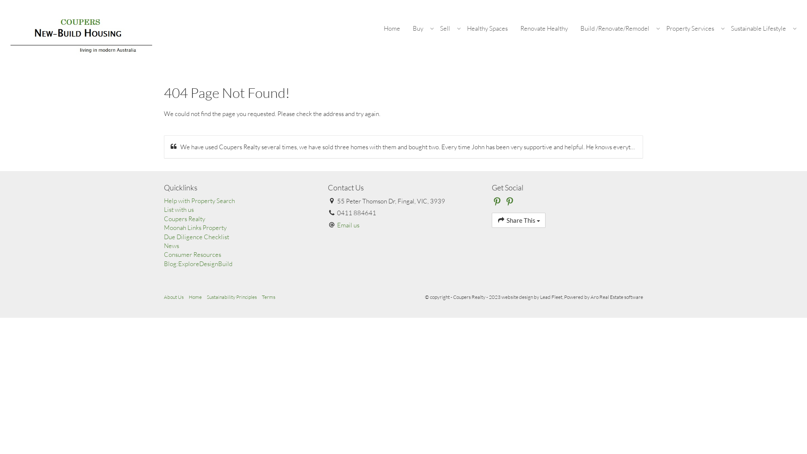 The image size is (807, 454). What do you see at coordinates (240, 245) in the screenshot?
I see `News` at bounding box center [240, 245].